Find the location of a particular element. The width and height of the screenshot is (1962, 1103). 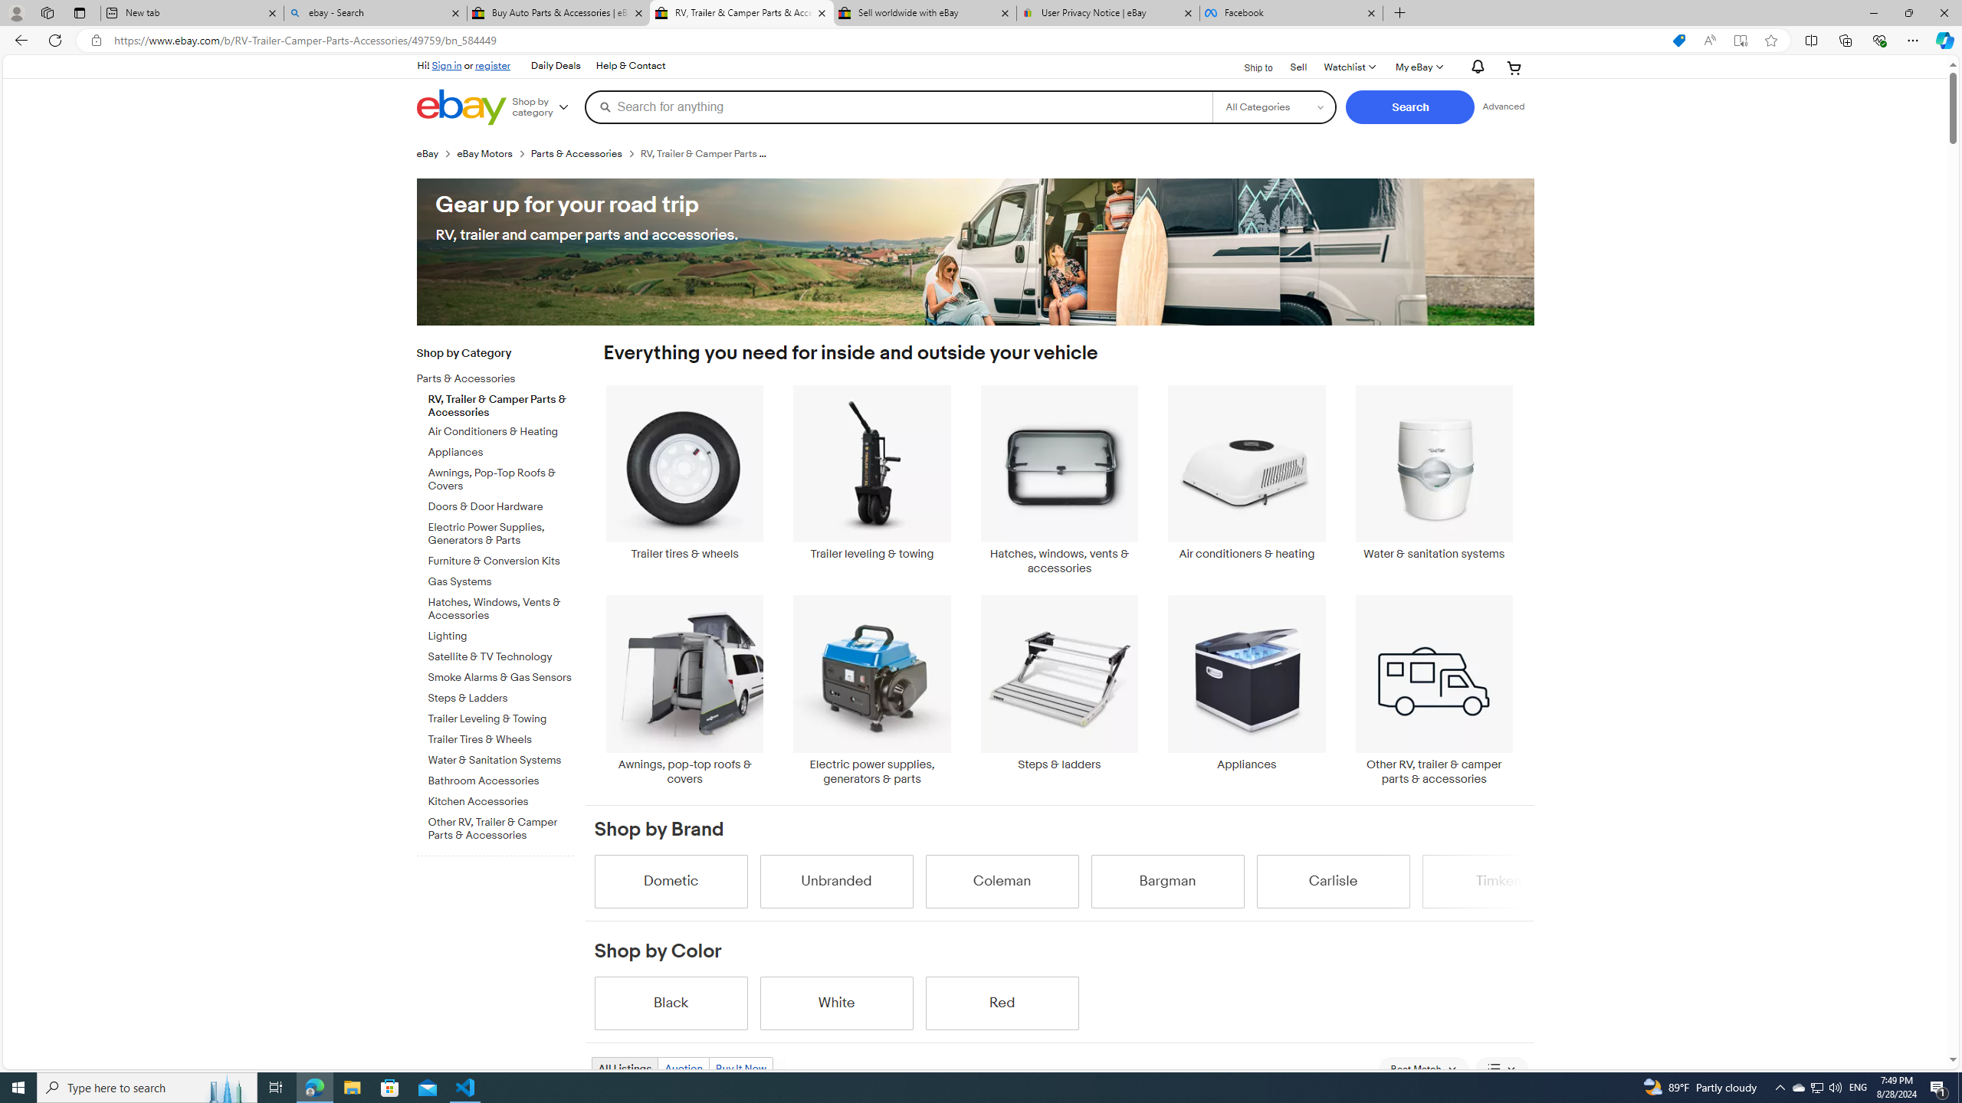

My eBayExpand My eBay is located at coordinates (1418, 67).